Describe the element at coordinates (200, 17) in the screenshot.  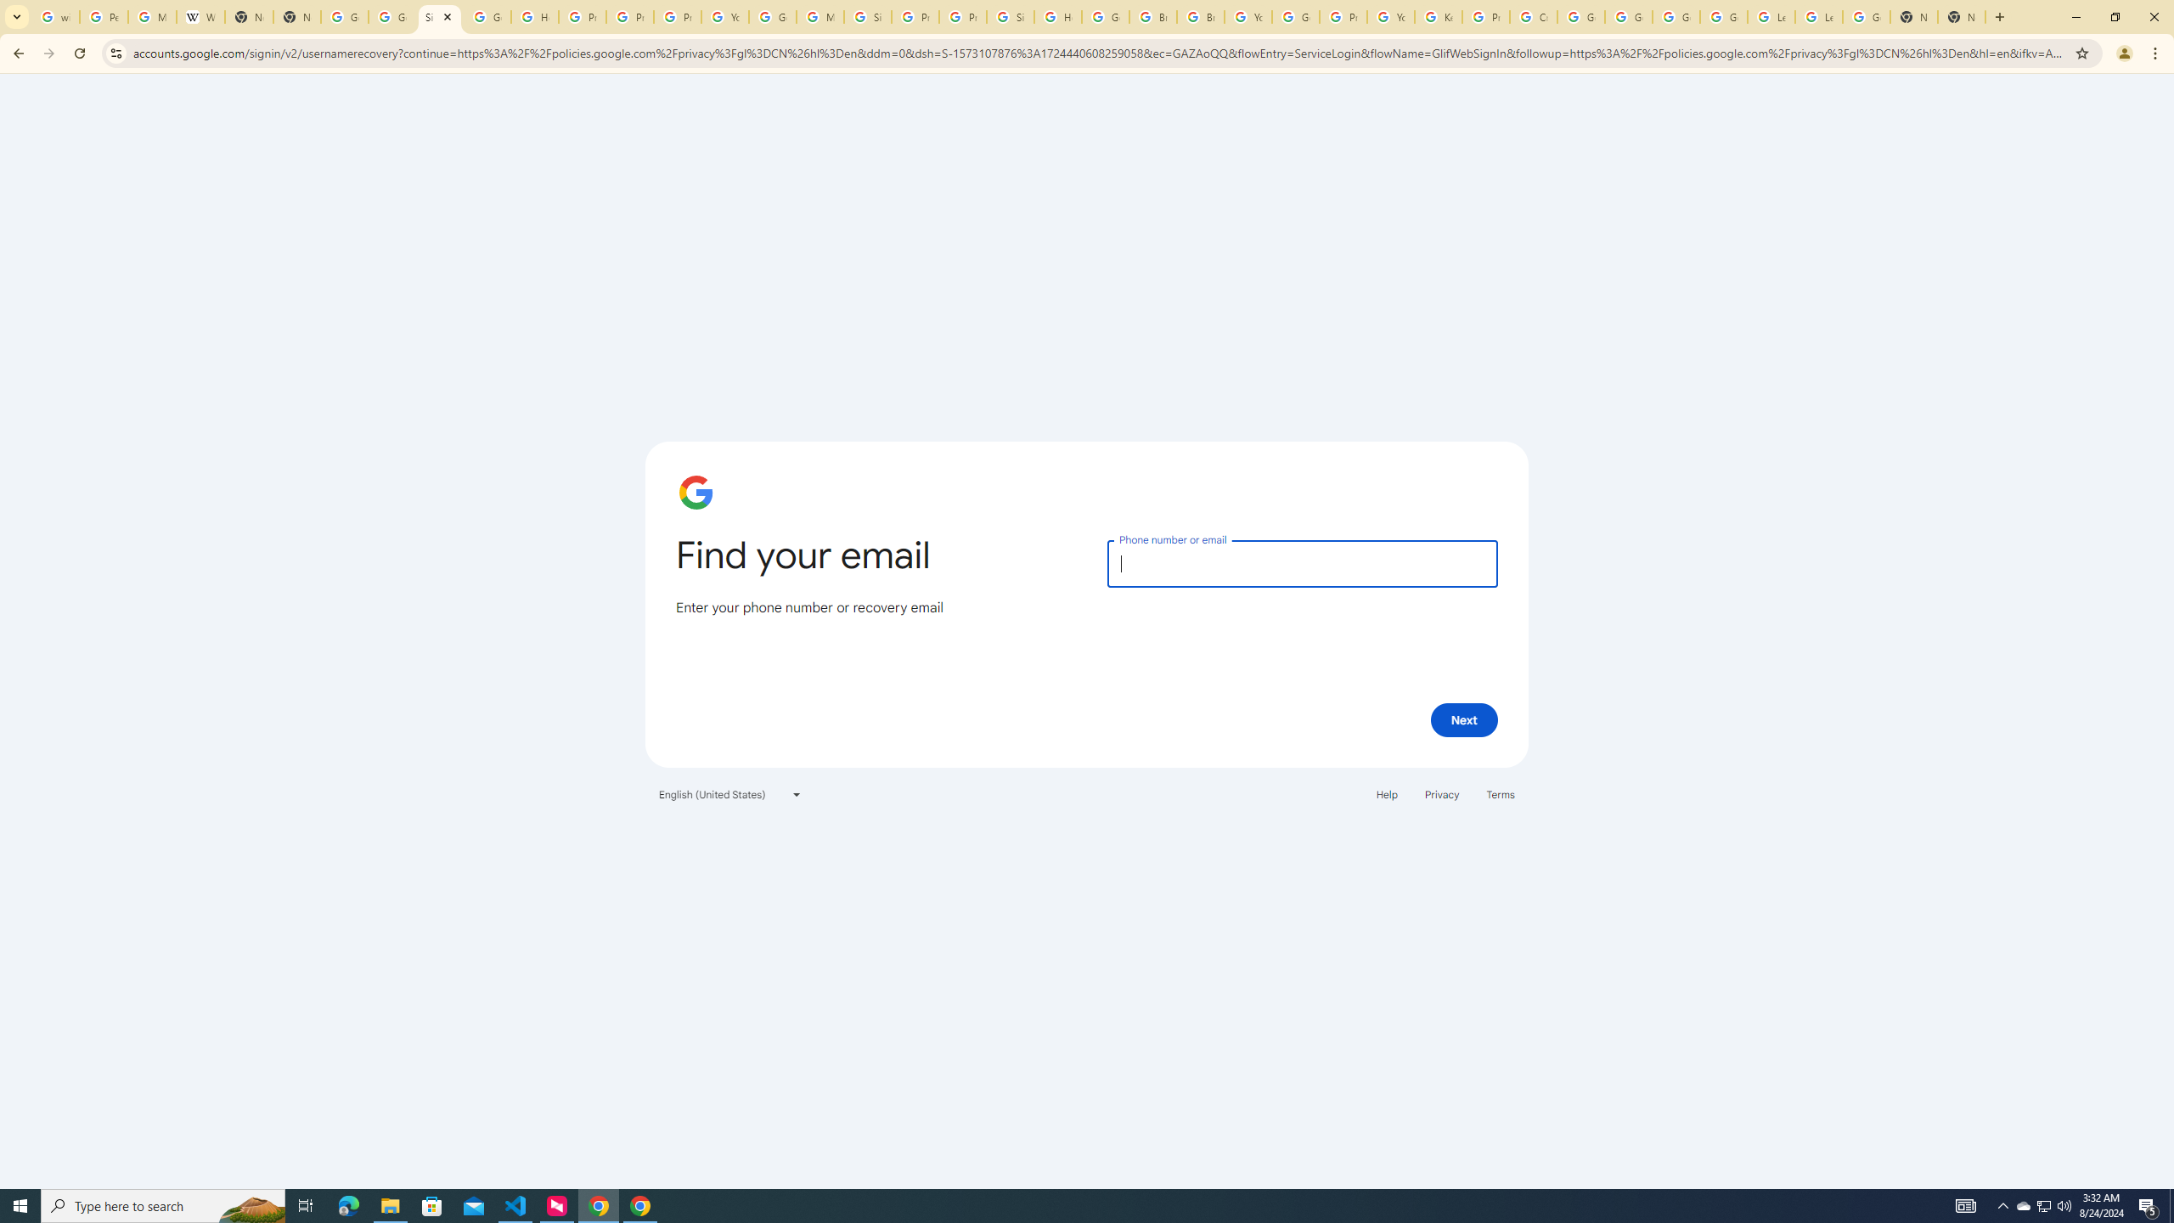
I see `Wikipedia:Edit requests - Wikipedia` at that location.